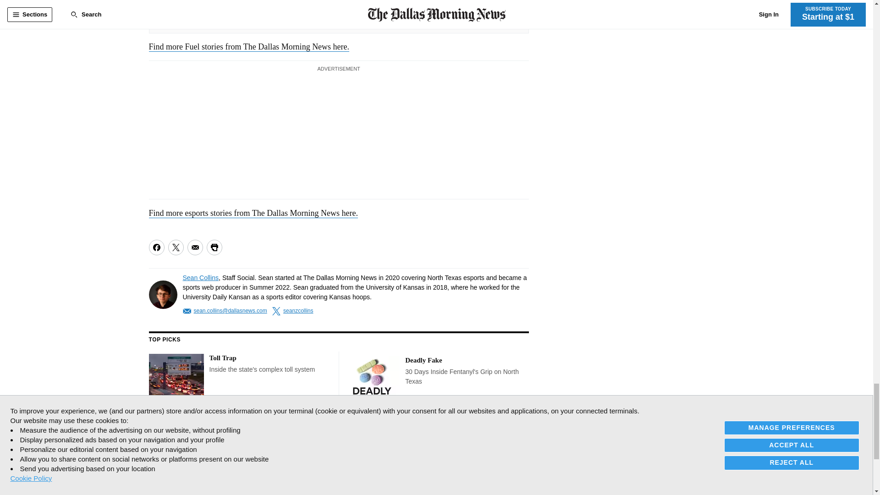  What do you see at coordinates (177, 444) in the screenshot?
I see `The Dallas Morning News on Twitter` at bounding box center [177, 444].